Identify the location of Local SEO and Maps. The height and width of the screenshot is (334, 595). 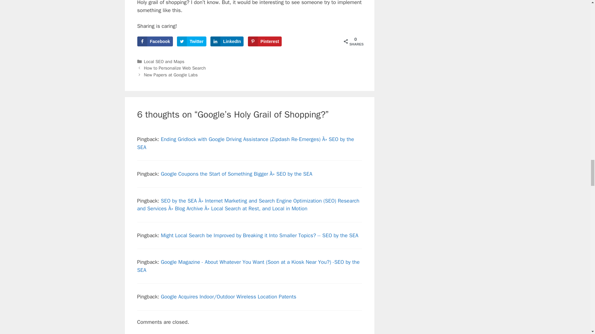
(164, 62).